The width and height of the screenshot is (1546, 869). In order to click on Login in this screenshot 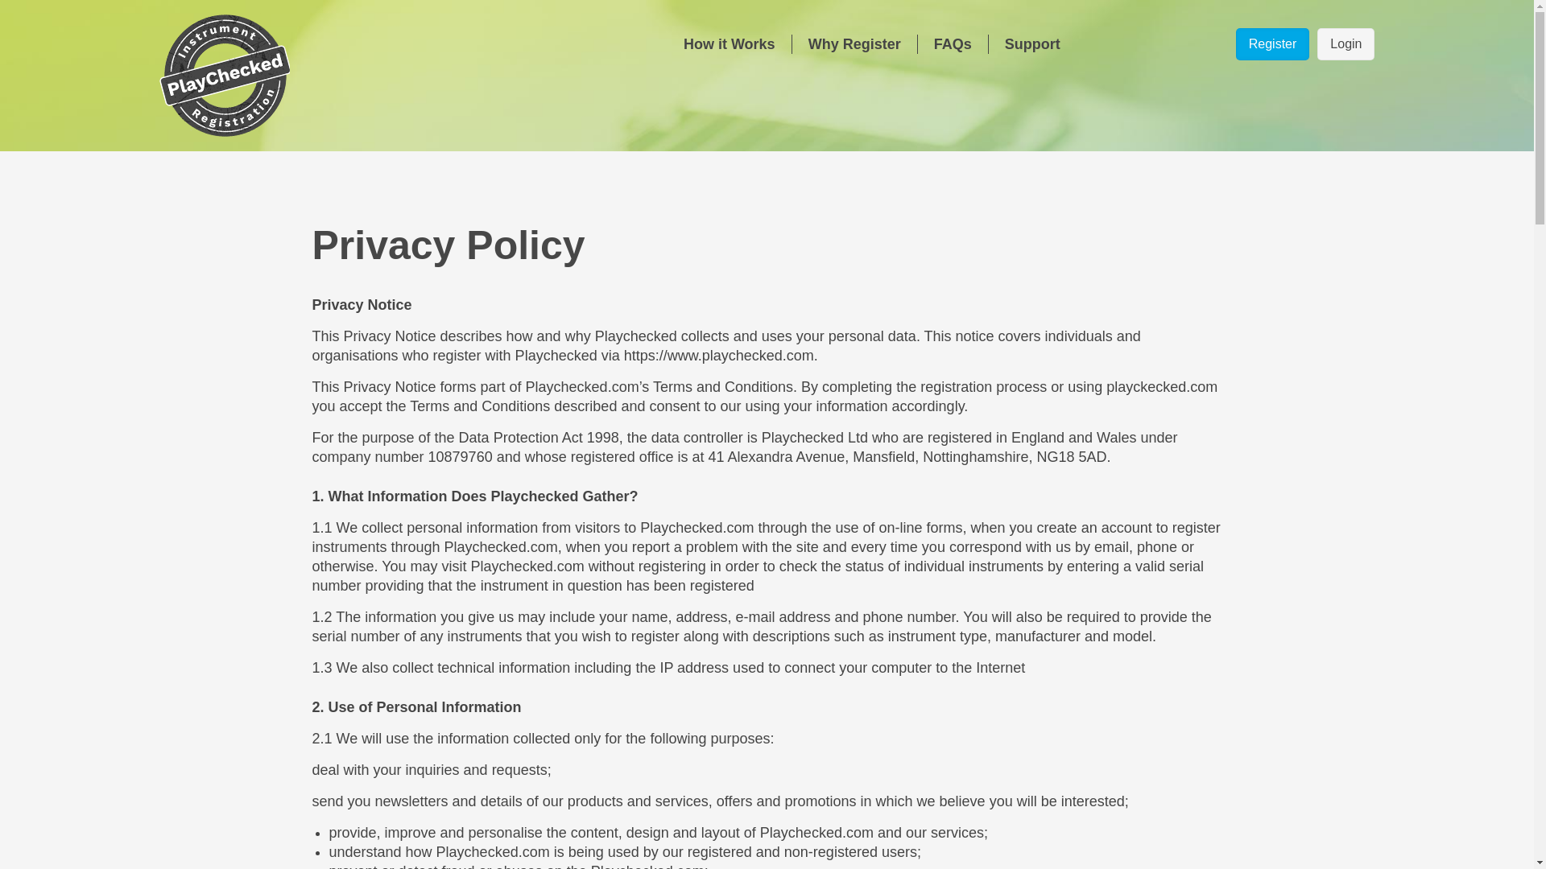, I will do `click(1345, 43)`.